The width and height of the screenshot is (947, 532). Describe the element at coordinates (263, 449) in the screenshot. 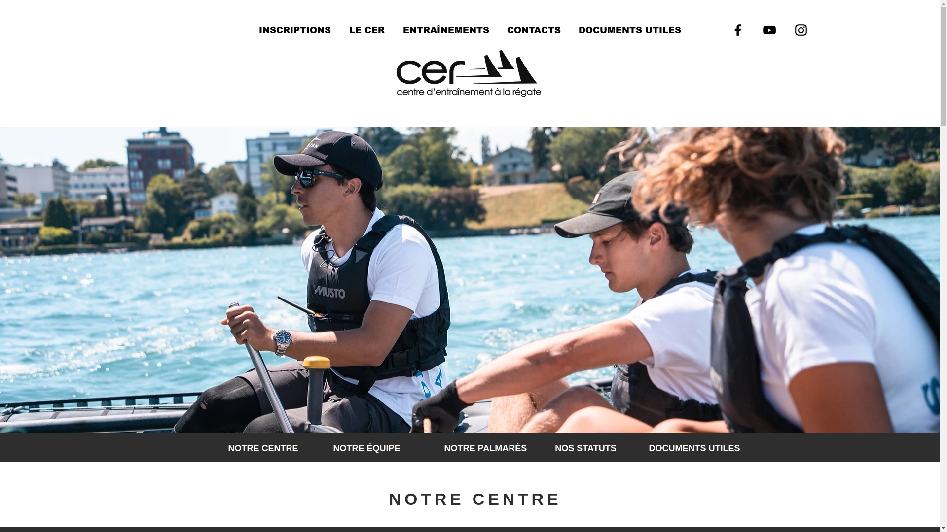

I see `NOTRE CENTRE` at that location.